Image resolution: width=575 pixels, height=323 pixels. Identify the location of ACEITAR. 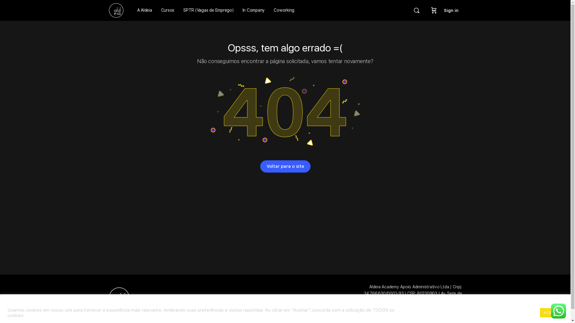
(552, 313).